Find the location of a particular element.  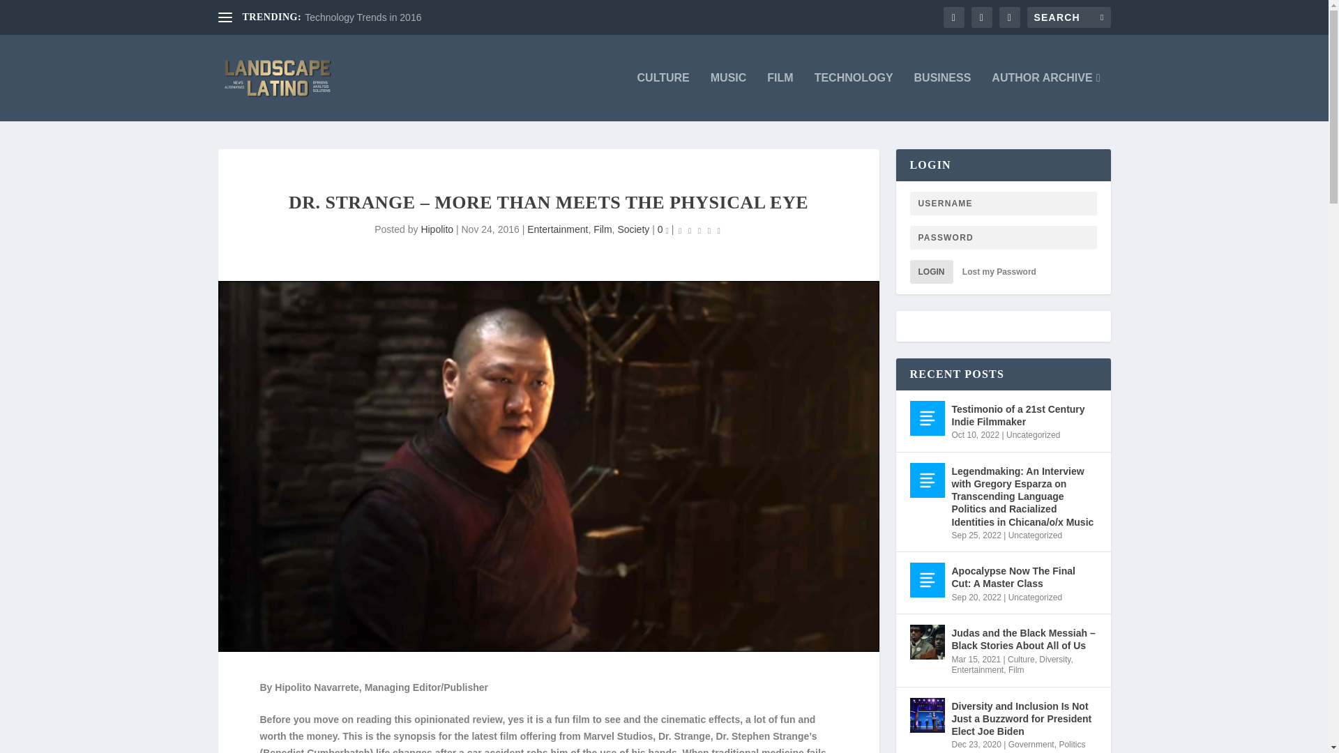

CULTURE is located at coordinates (663, 96).